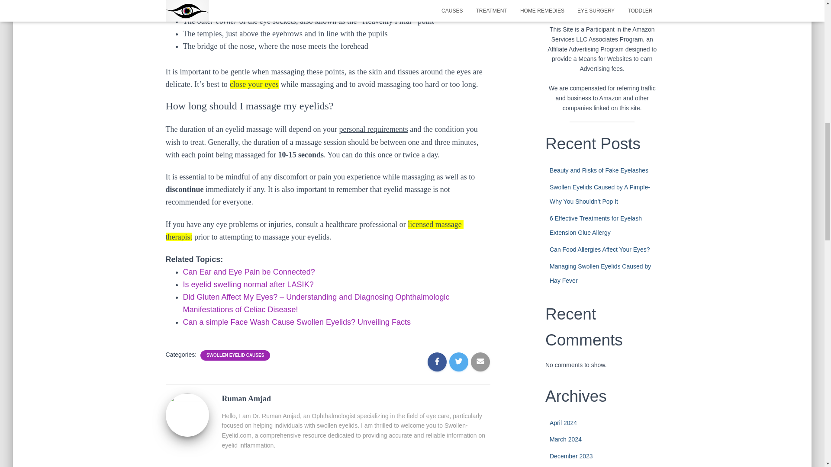 The image size is (831, 467). What do you see at coordinates (248, 272) in the screenshot?
I see `Can Ear and Eye Pain be Connected?` at bounding box center [248, 272].